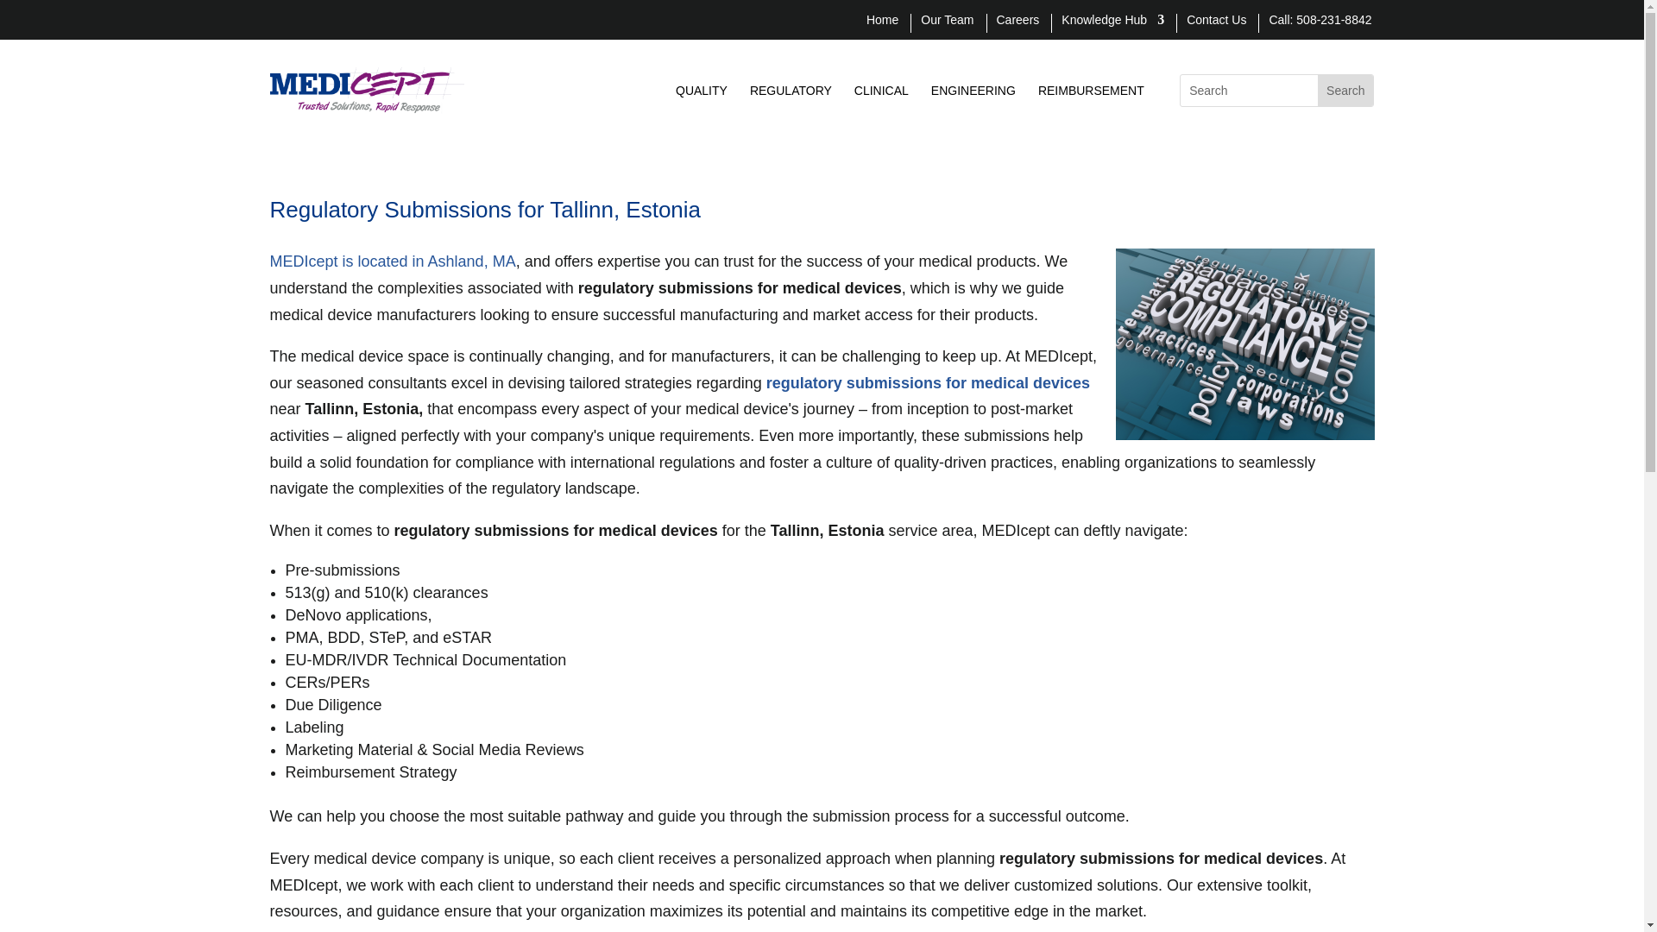 This screenshot has width=1657, height=932. Describe the element at coordinates (973, 93) in the screenshot. I see `ENGINEERING` at that location.